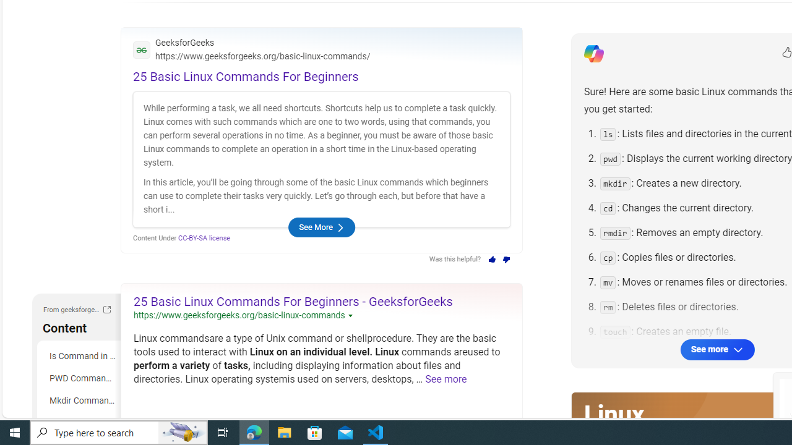  Describe the element at coordinates (491, 260) in the screenshot. I see `Thumbs up` at that location.